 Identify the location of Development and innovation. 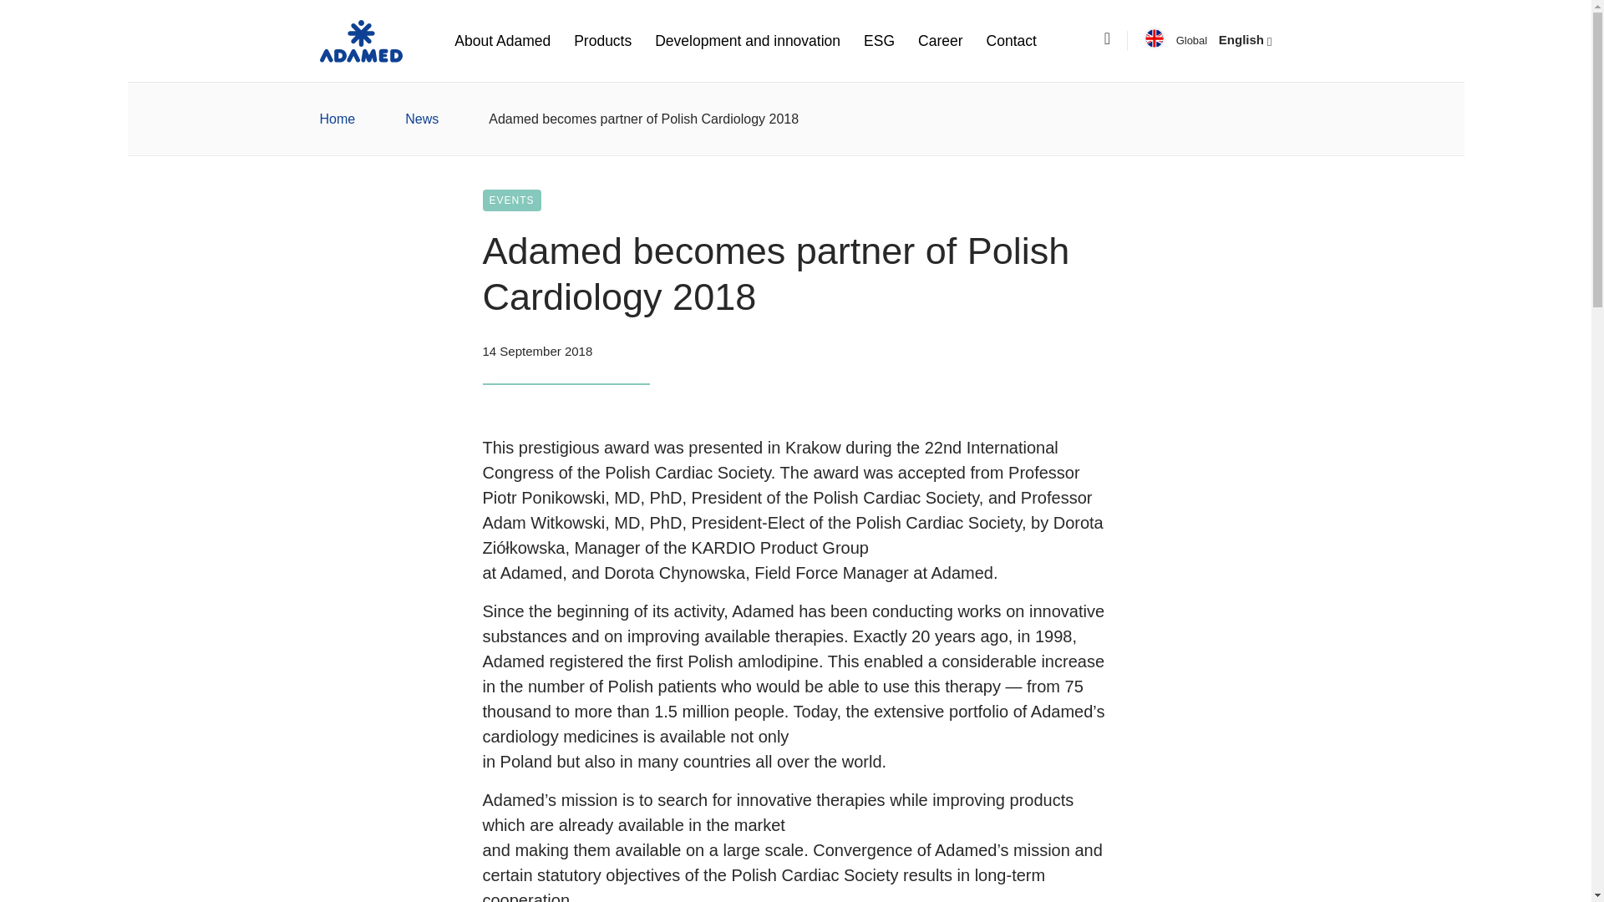
(747, 40).